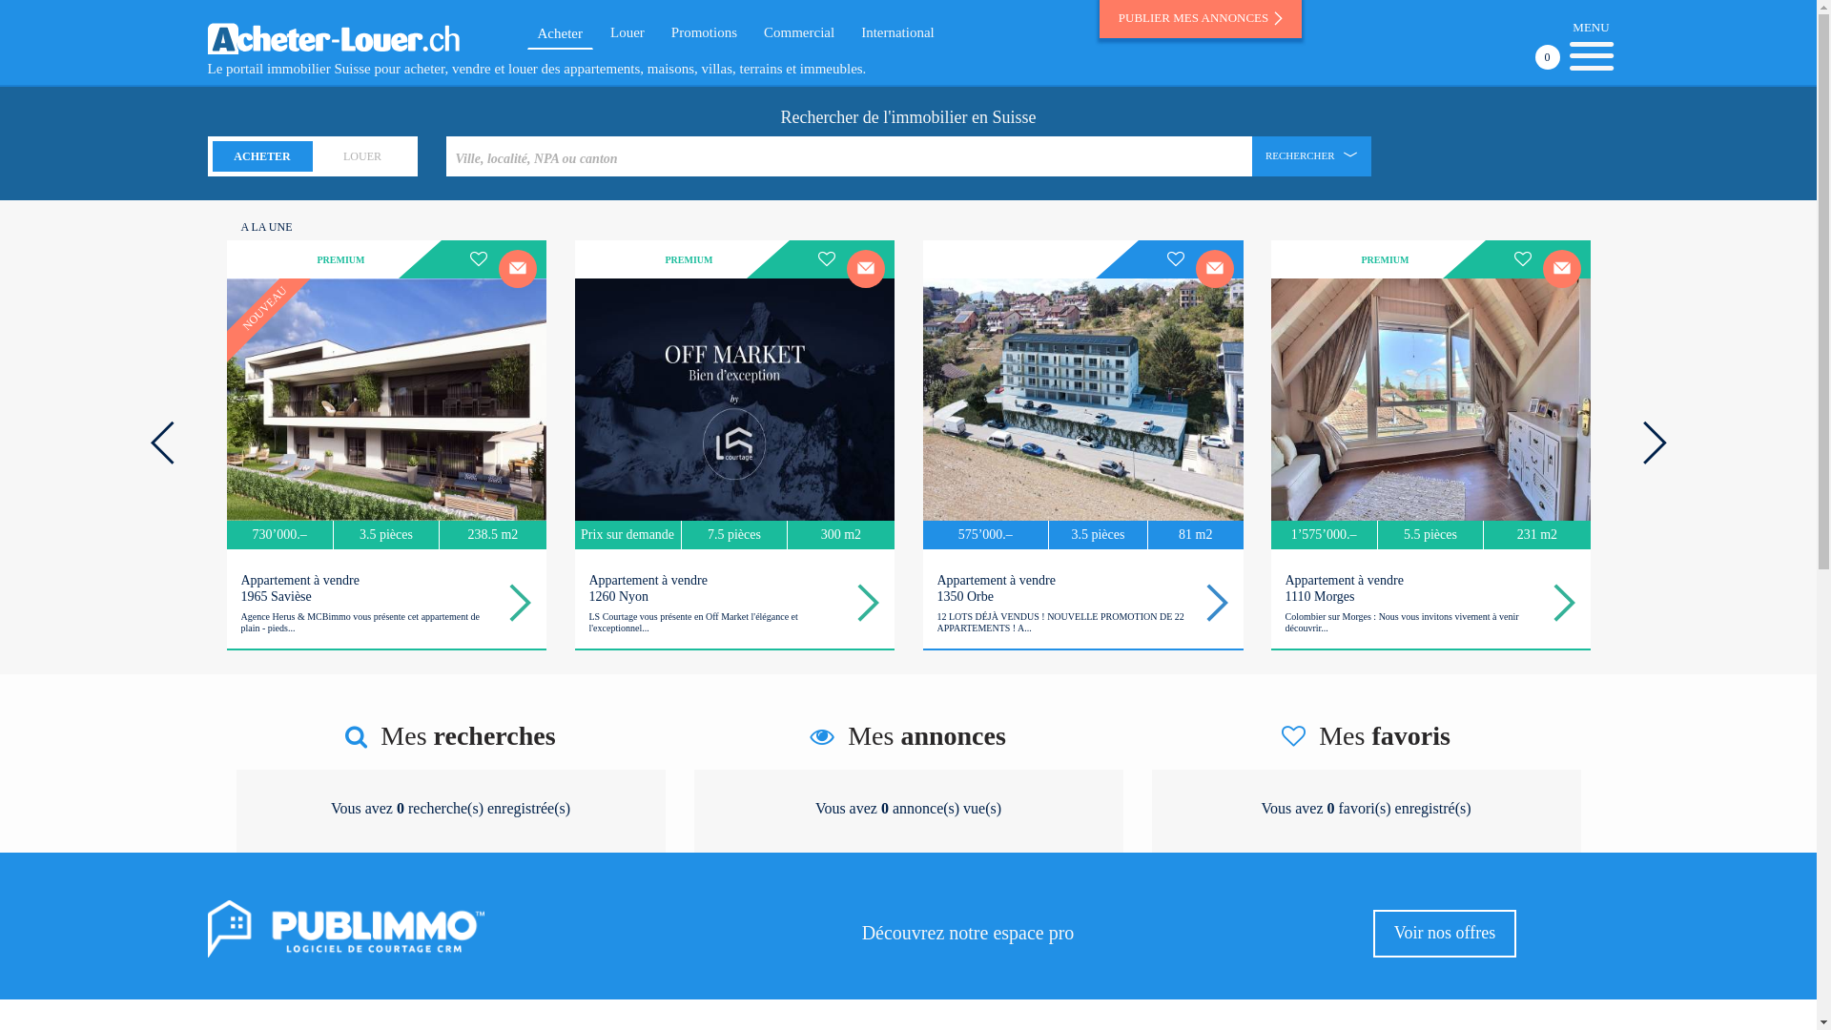 Image resolution: width=1831 pixels, height=1030 pixels. What do you see at coordinates (265, 259) in the screenshot?
I see `mcbimmo` at bounding box center [265, 259].